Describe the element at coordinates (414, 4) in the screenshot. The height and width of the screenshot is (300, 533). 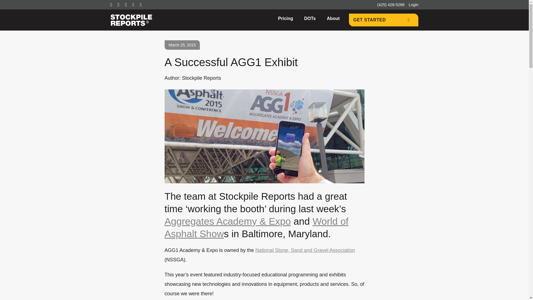
I see `Login` at that location.